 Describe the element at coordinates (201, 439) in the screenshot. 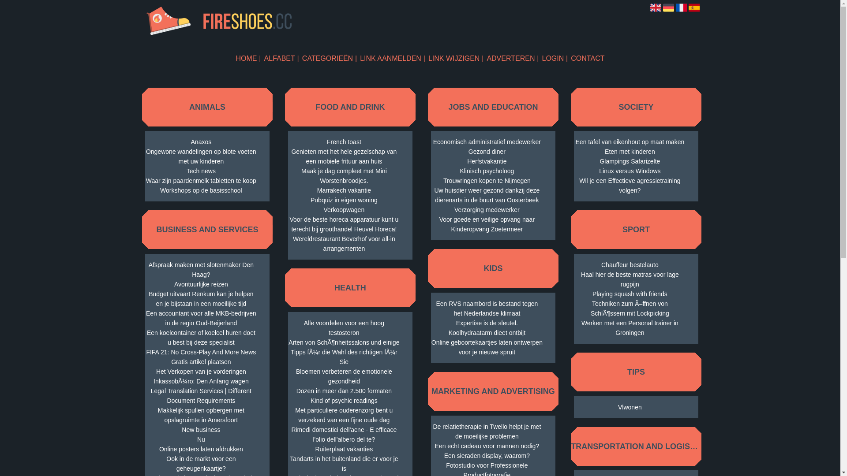

I see `Nu` at that location.